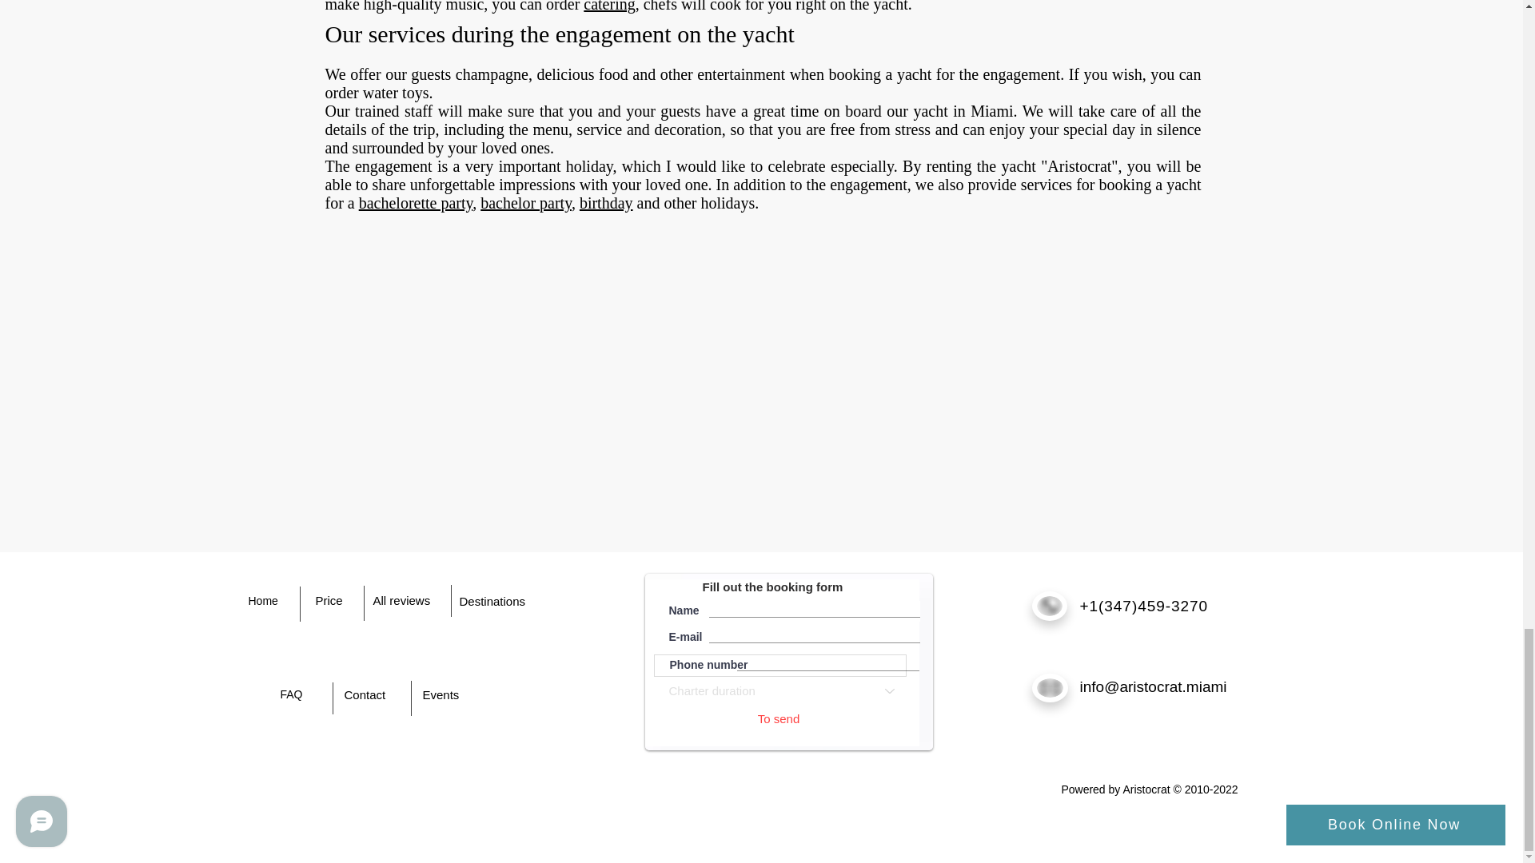 This screenshot has width=1535, height=863. Describe the element at coordinates (262, 601) in the screenshot. I see `Home` at that location.